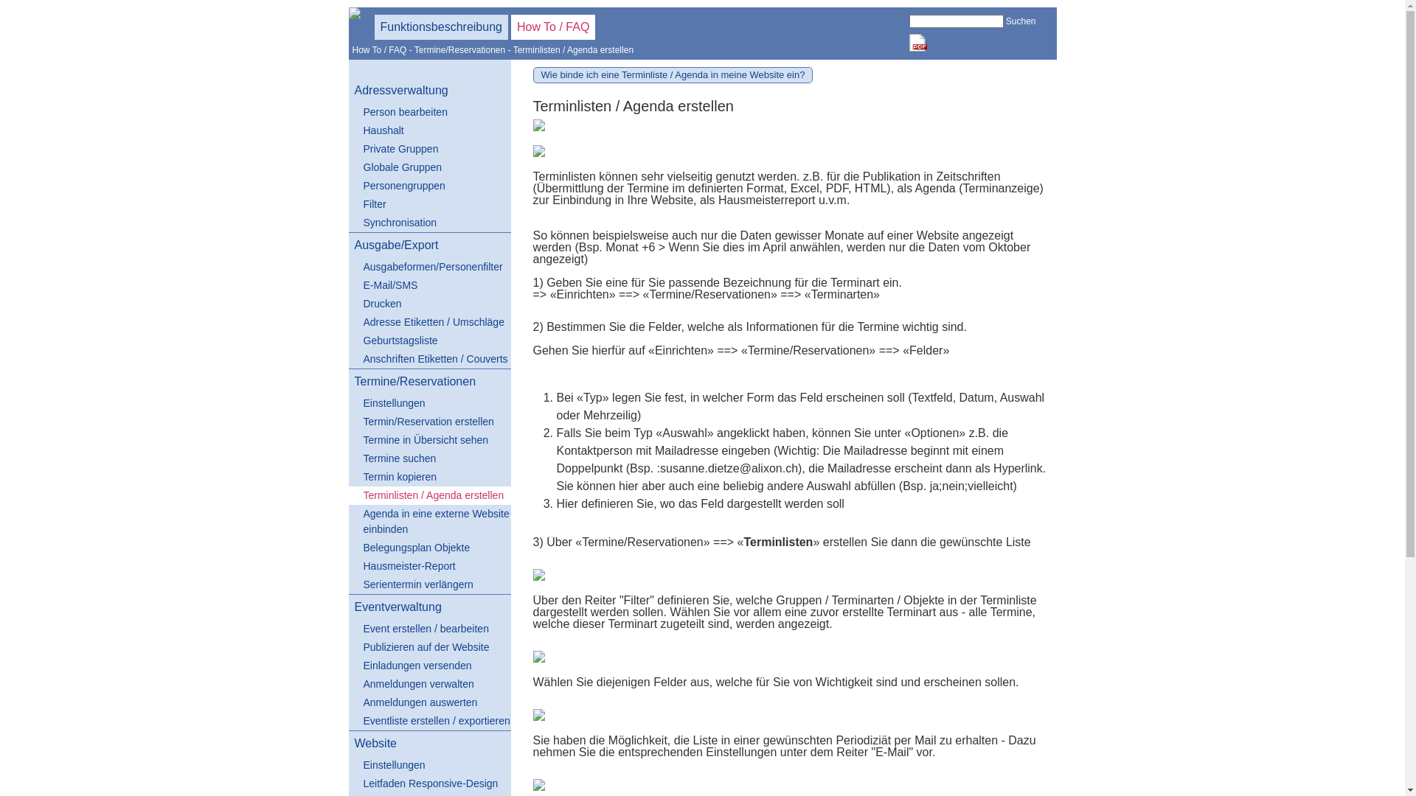 The width and height of the screenshot is (1416, 796). Describe the element at coordinates (429, 703) in the screenshot. I see `Anmeldungen auswerten` at that location.